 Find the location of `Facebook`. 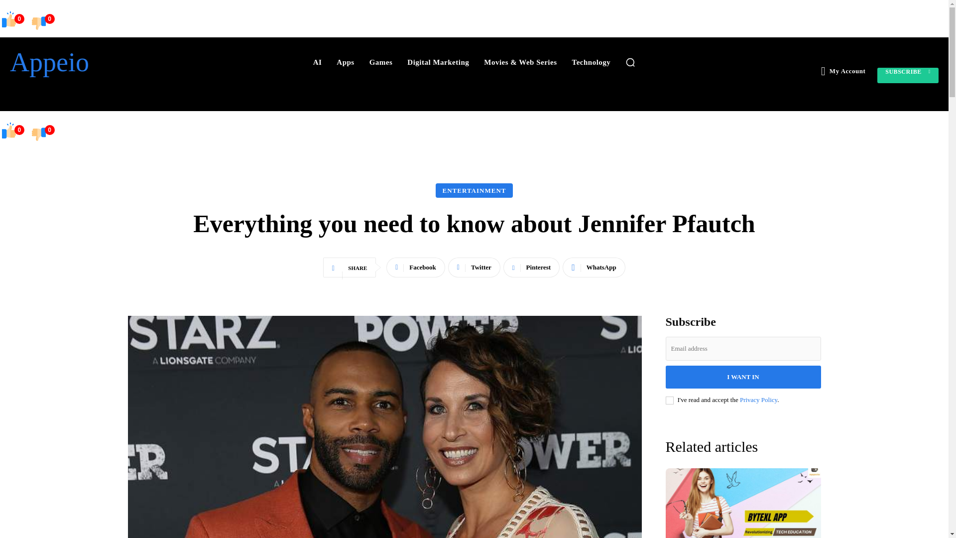

Facebook is located at coordinates (415, 268).